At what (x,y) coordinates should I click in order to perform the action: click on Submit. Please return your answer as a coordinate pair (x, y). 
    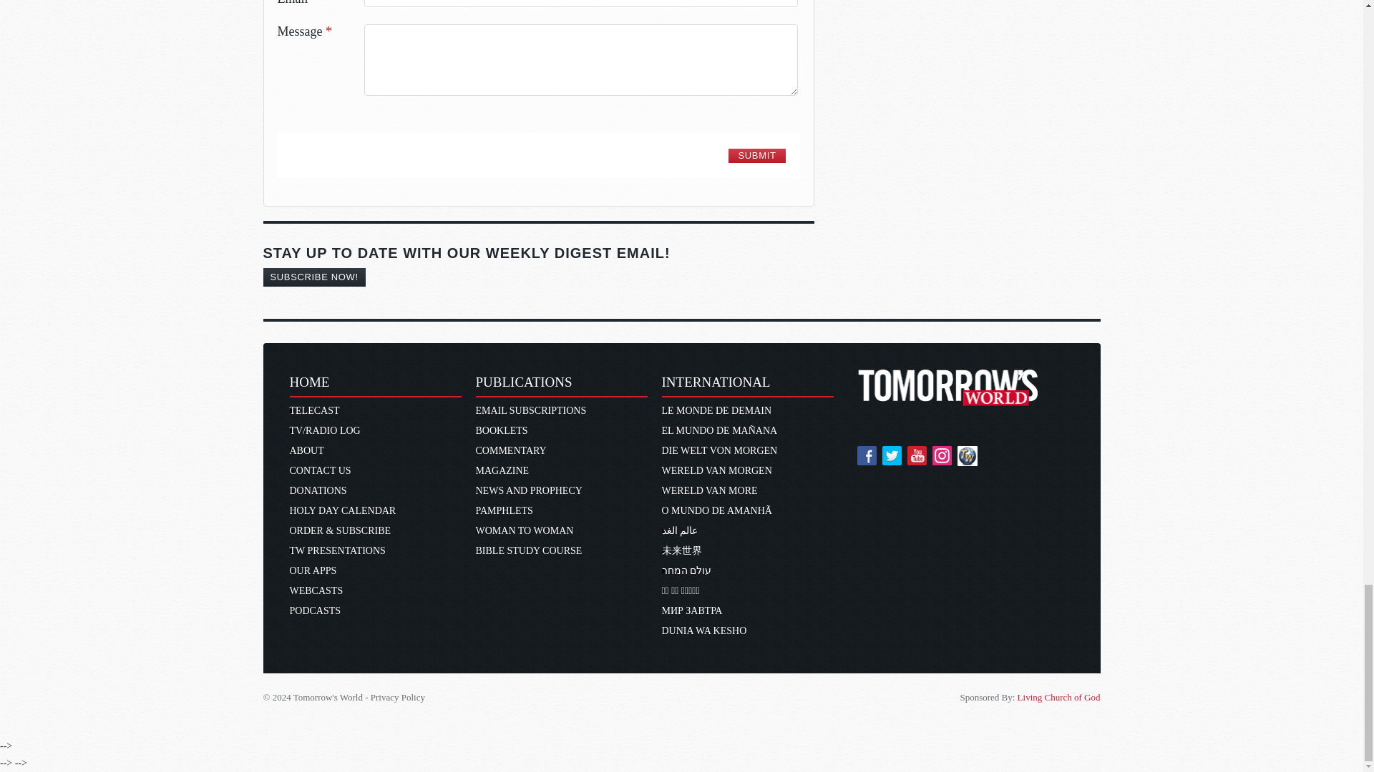
    Looking at the image, I should click on (756, 156).